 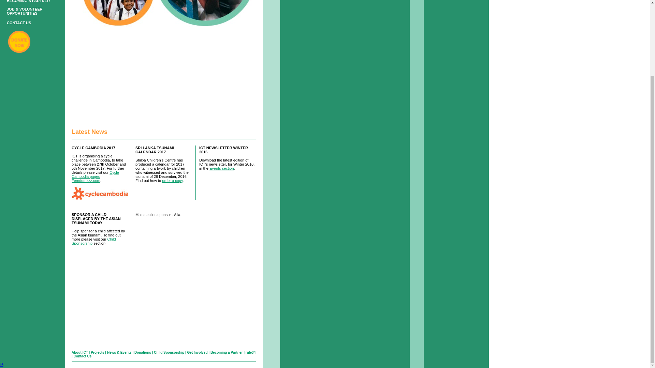 I want to click on BECOMING A PARTNER, so click(x=28, y=1).